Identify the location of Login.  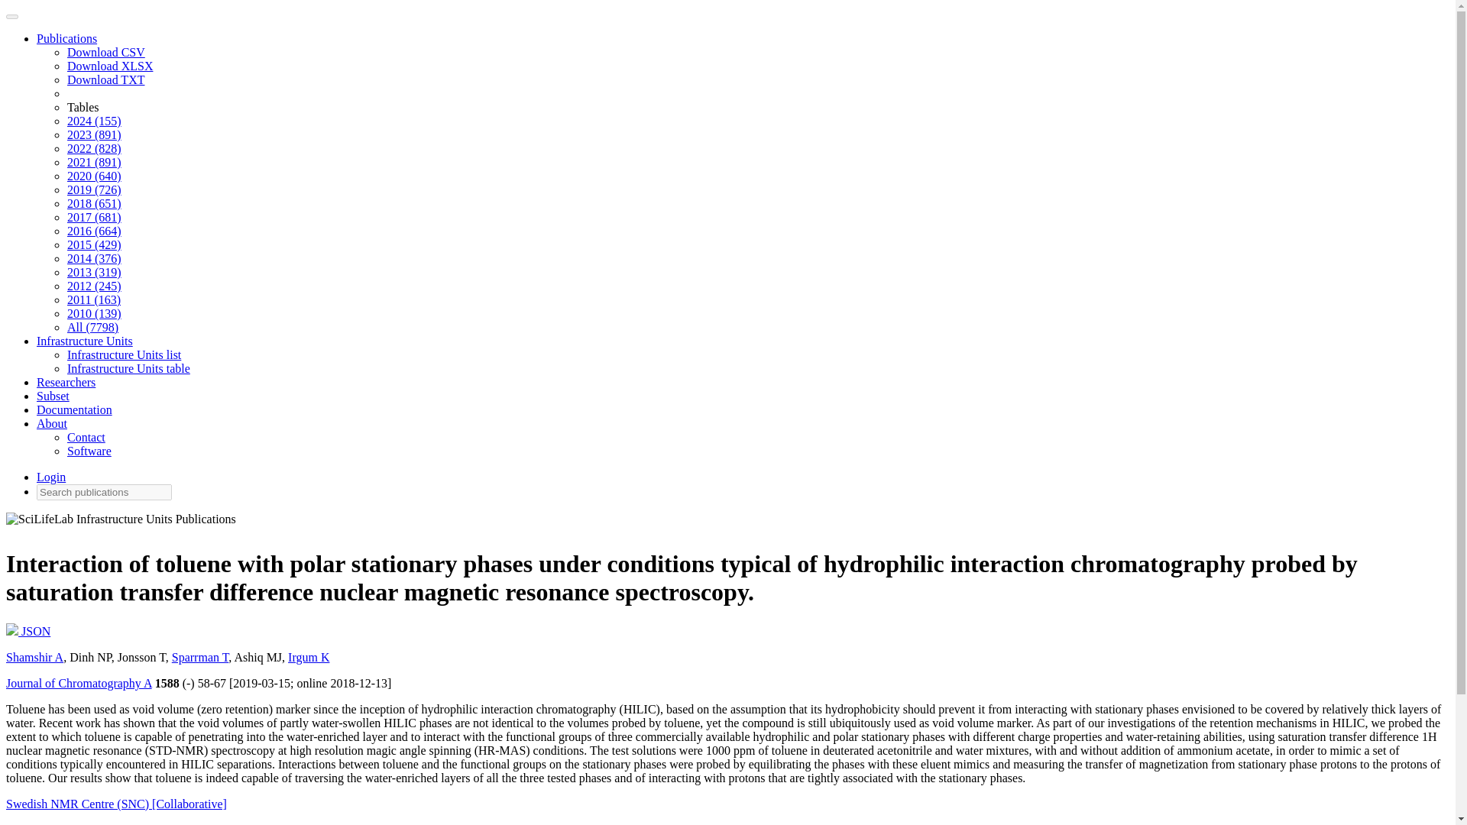
(51, 477).